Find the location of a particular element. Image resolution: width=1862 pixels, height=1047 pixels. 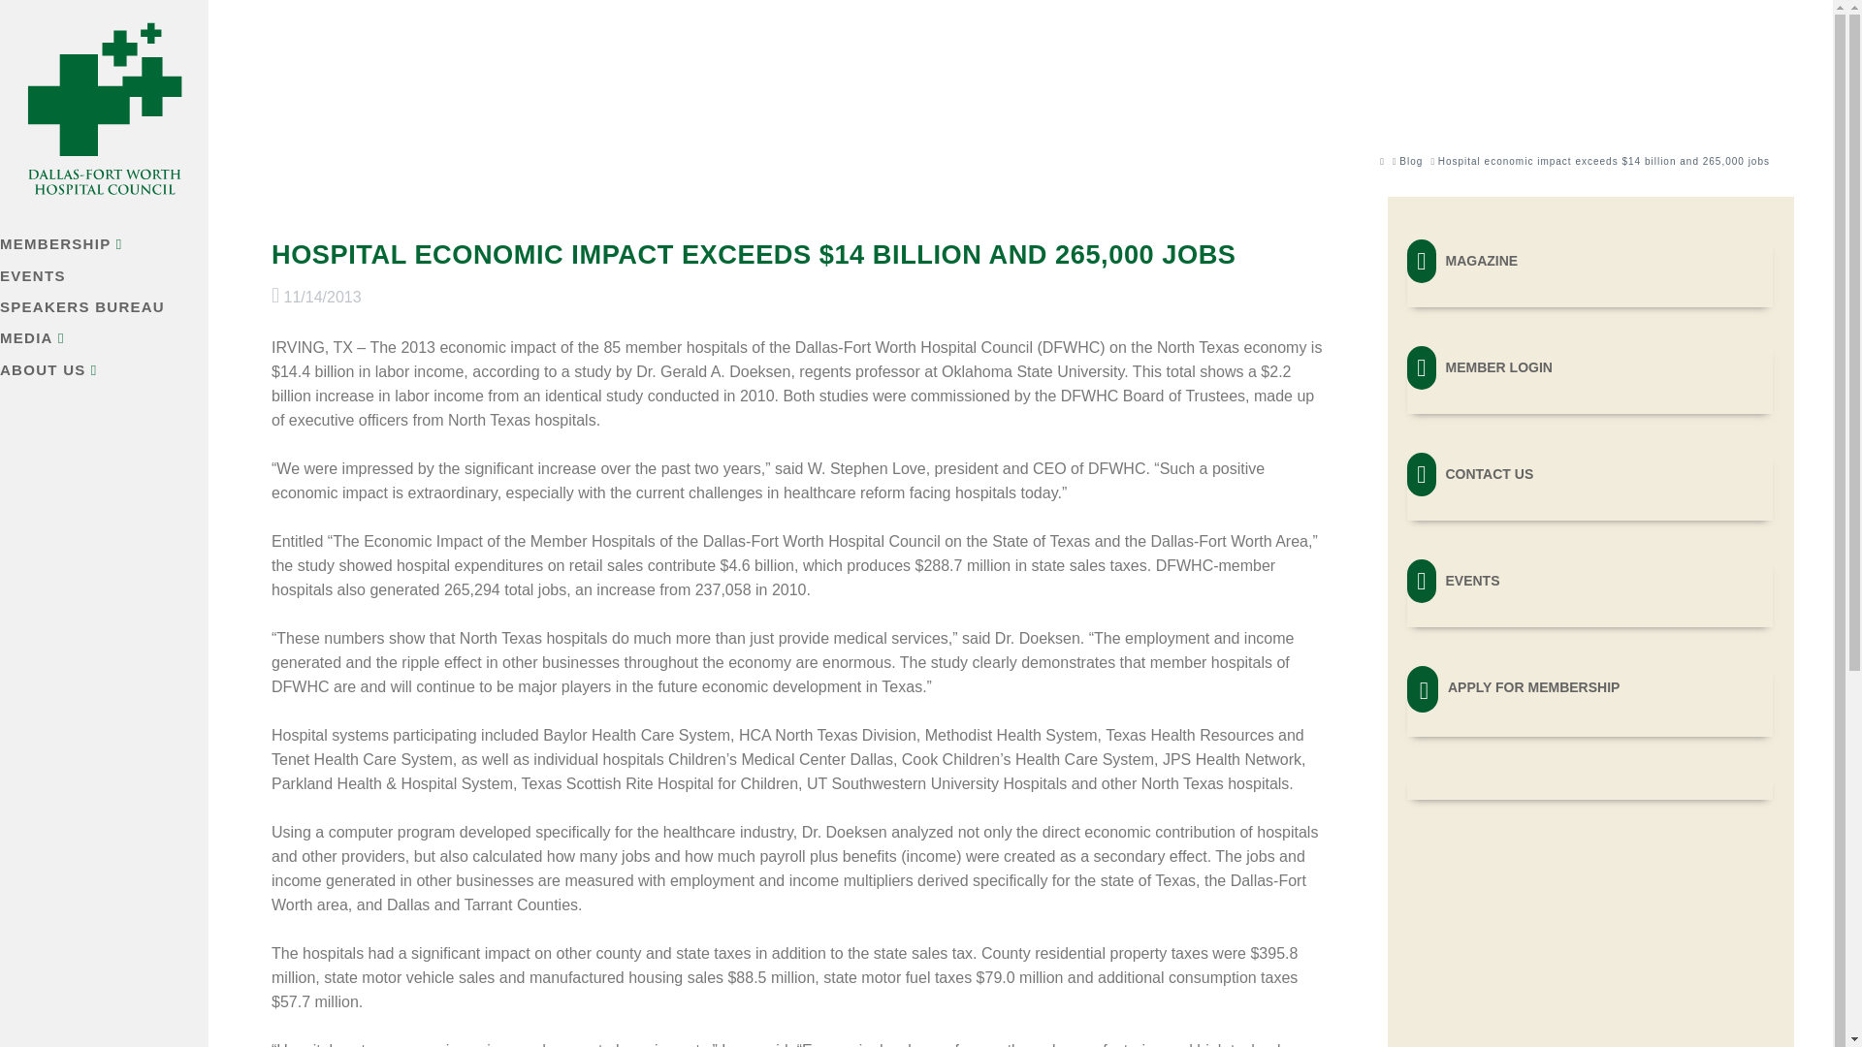

Dallas-Fort Worth Hospital Council, North Texas is located at coordinates (122, 110).